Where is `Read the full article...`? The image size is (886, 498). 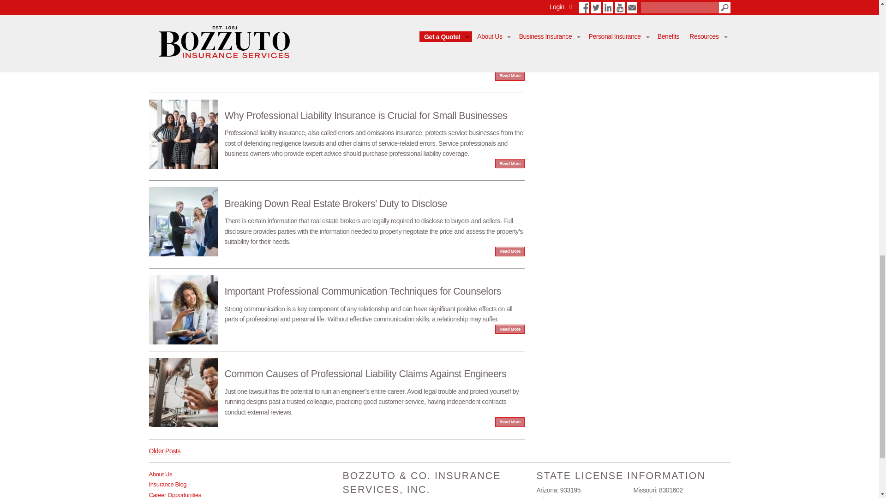
Read the full article... is located at coordinates (336, 129).